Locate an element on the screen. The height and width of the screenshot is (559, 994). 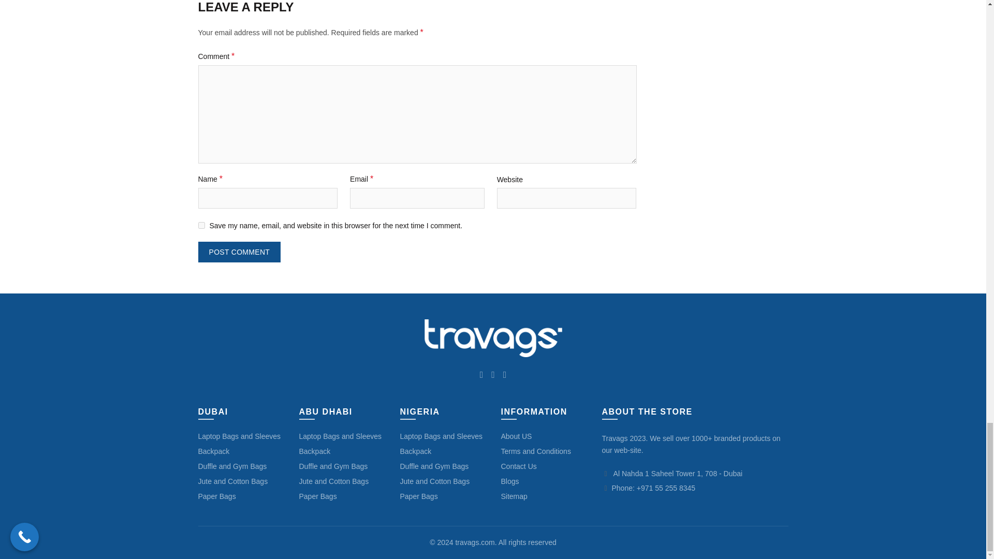
yes is located at coordinates (201, 225).